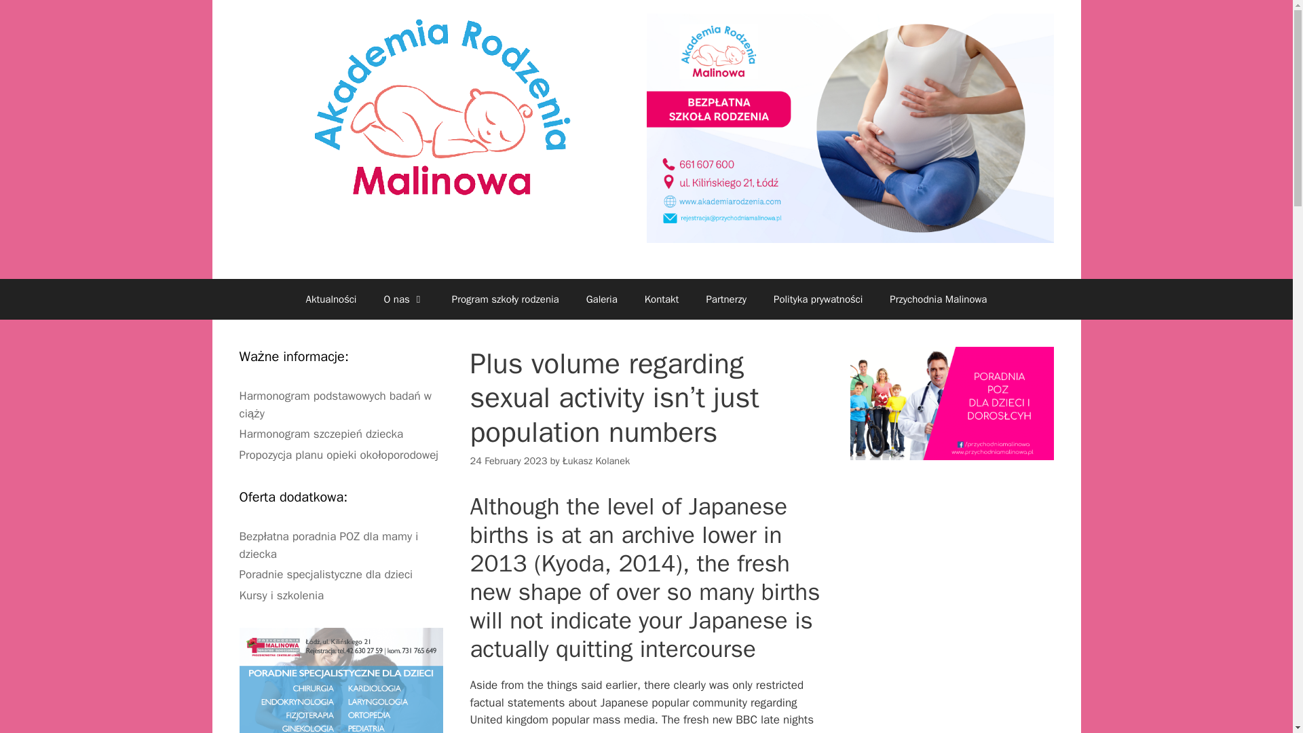 This screenshot has width=1303, height=733. Describe the element at coordinates (404, 299) in the screenshot. I see `O nas` at that location.